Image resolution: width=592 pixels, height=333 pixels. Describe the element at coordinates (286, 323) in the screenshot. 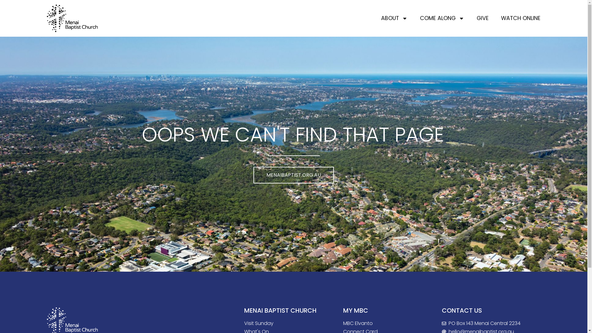

I see `Visit Sunday` at that location.